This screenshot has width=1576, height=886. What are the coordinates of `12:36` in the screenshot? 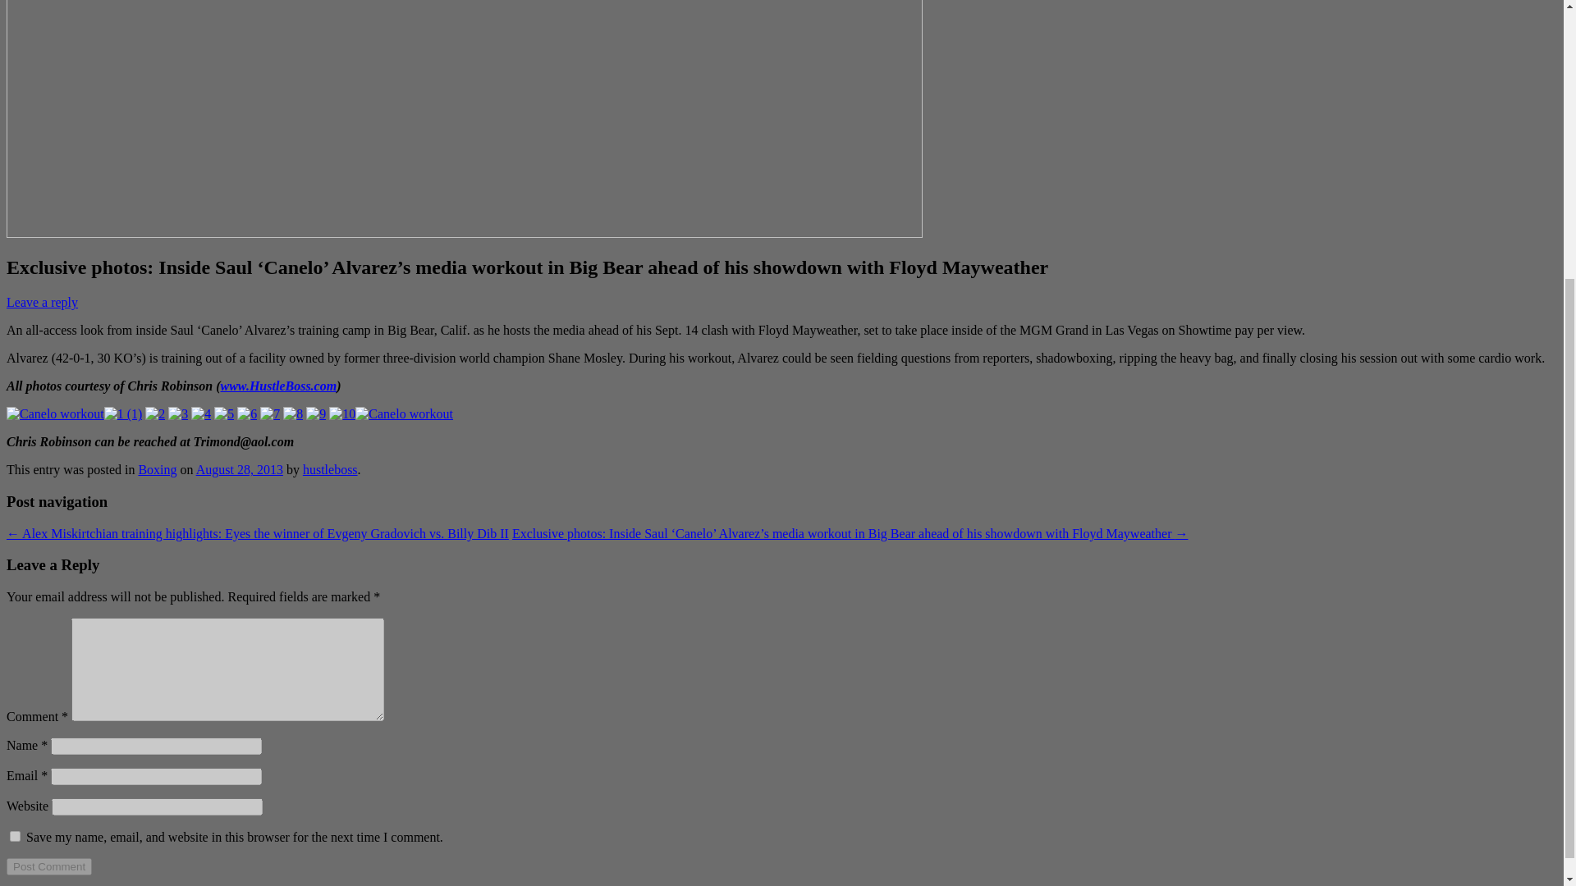 It's located at (240, 469).